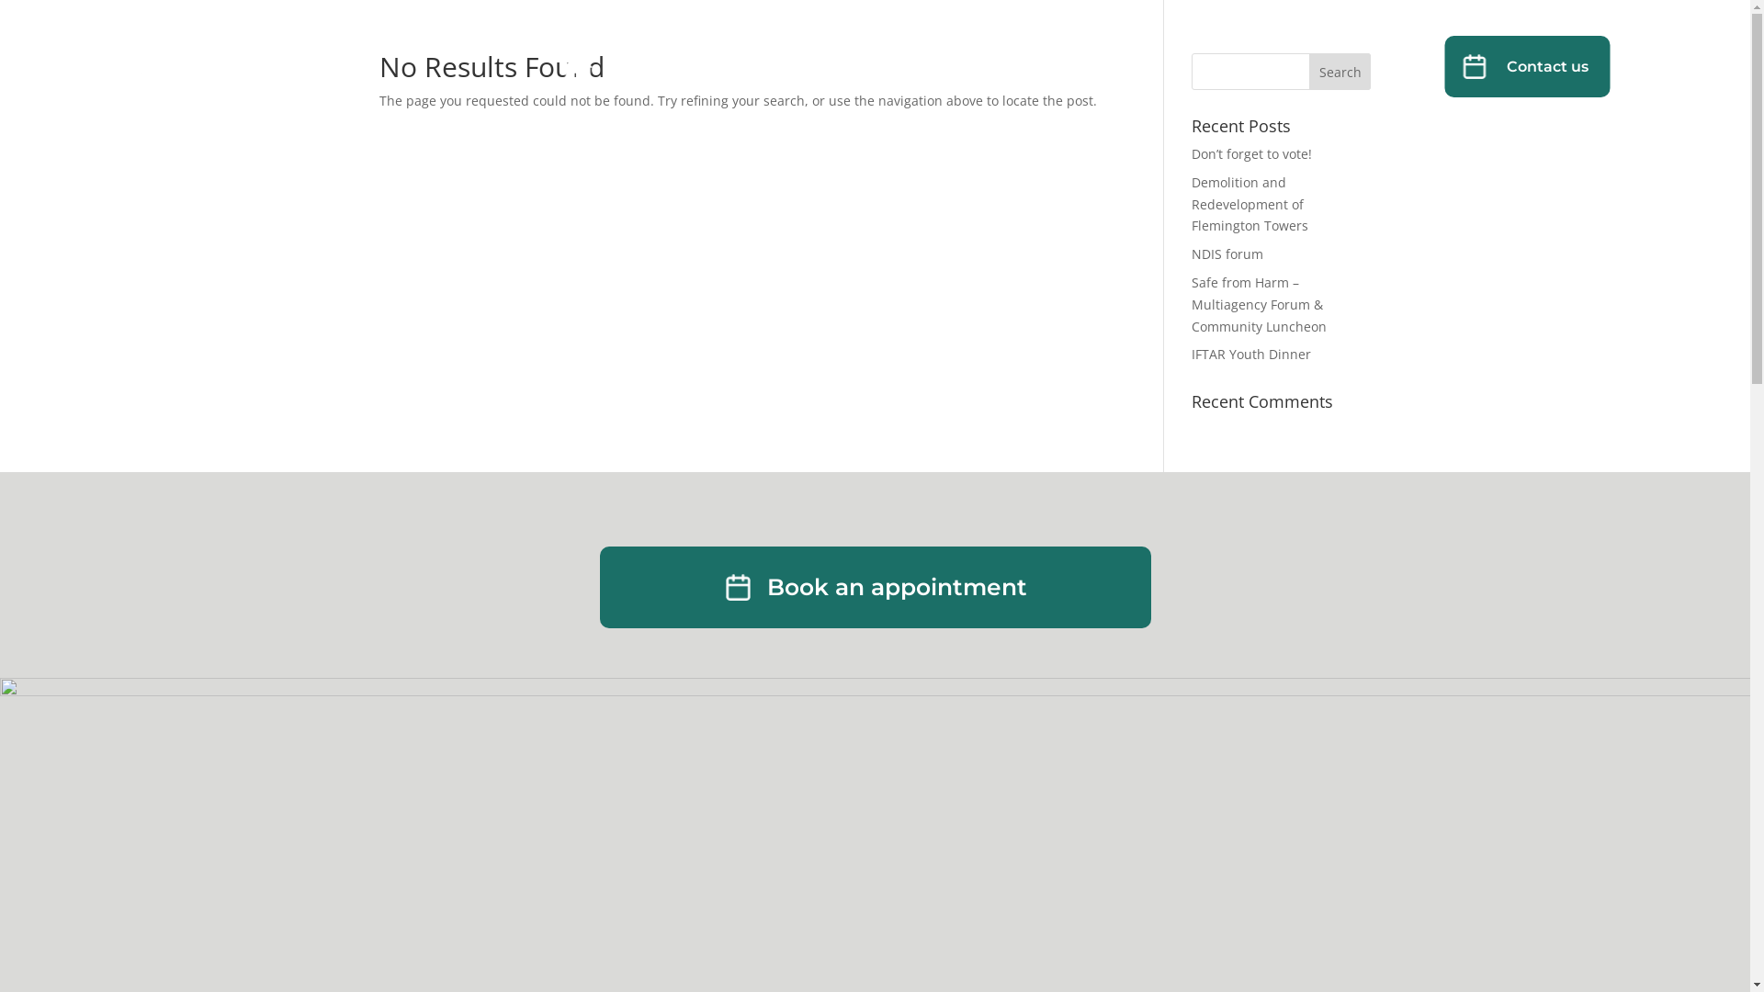 Image resolution: width=1764 pixels, height=992 pixels. What do you see at coordinates (705, 66) in the screenshot?
I see `How can we help` at bounding box center [705, 66].